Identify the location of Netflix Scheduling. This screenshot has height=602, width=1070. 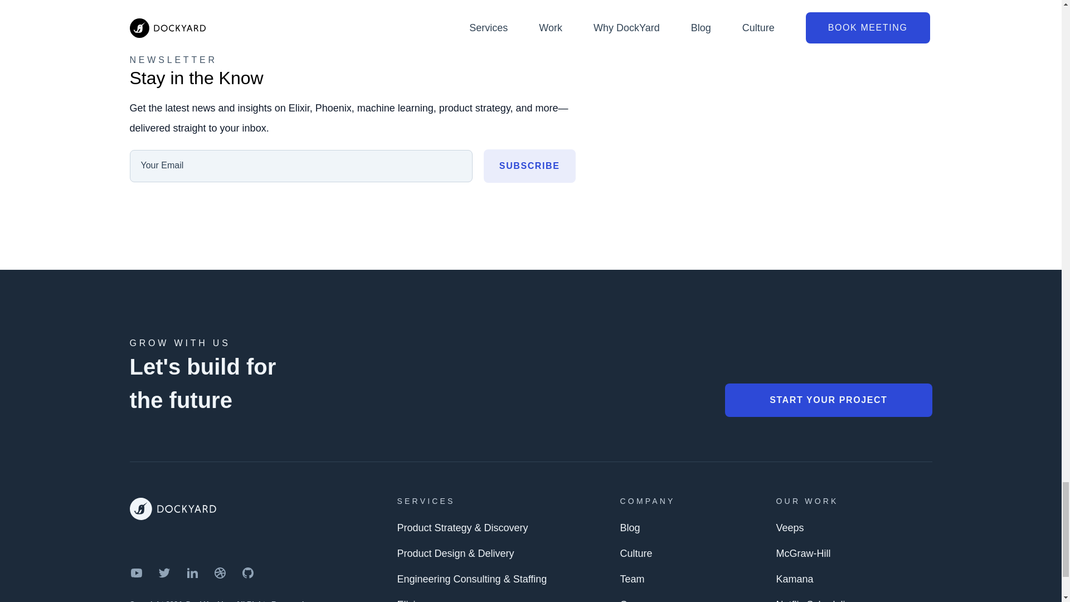
(816, 599).